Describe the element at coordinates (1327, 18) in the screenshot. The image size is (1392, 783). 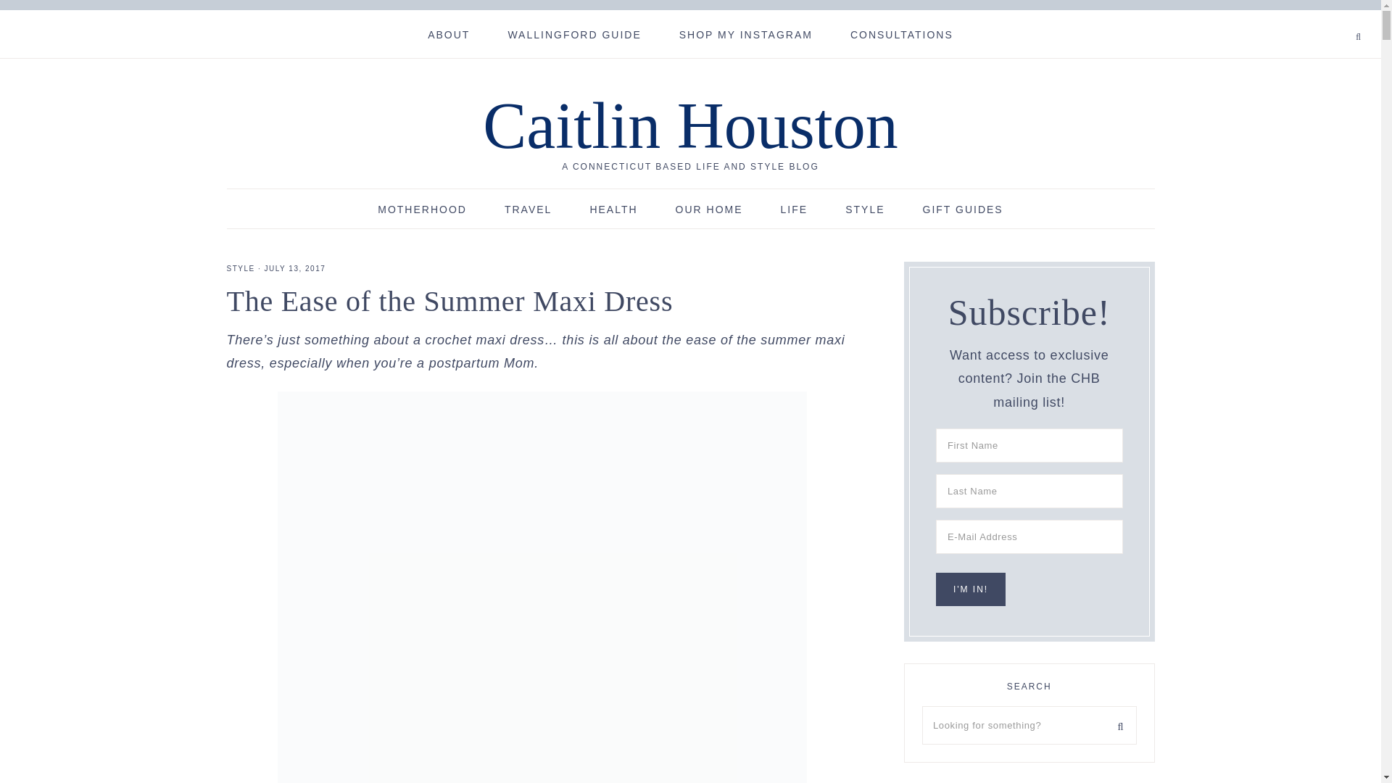
I see `Pinterest` at that location.